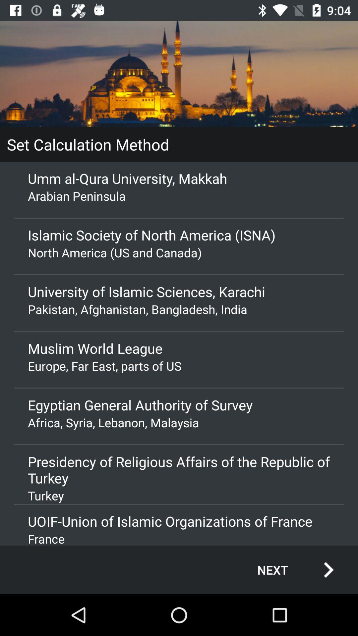 This screenshot has width=358, height=636. I want to click on open the item below africa syria lebanon icon, so click(179, 470).